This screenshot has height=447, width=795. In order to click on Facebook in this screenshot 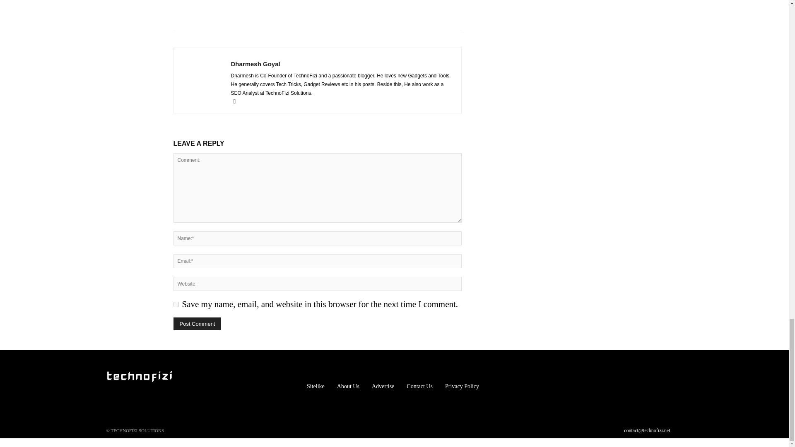, I will do `click(238, 101)`.